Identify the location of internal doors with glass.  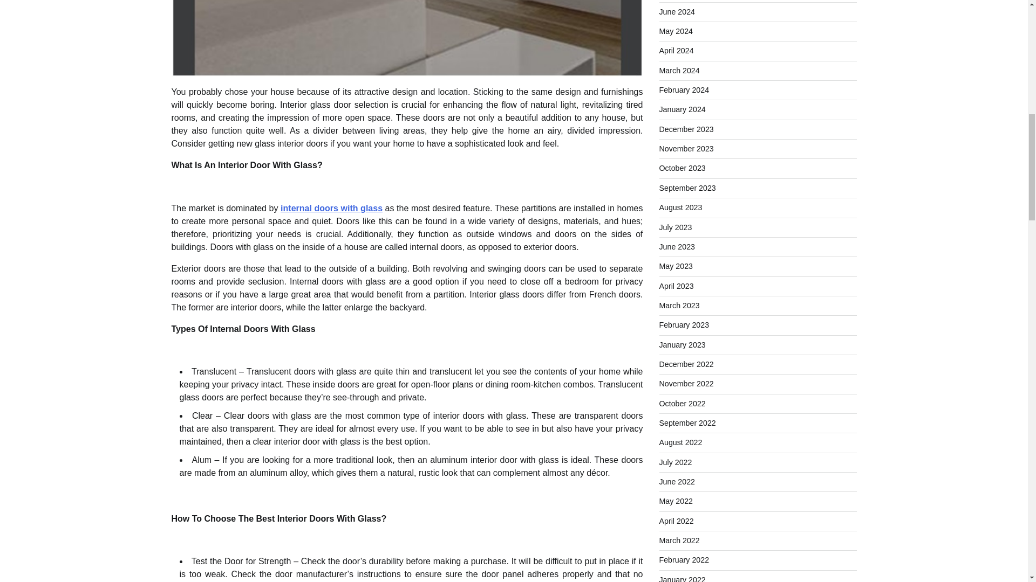
(331, 208).